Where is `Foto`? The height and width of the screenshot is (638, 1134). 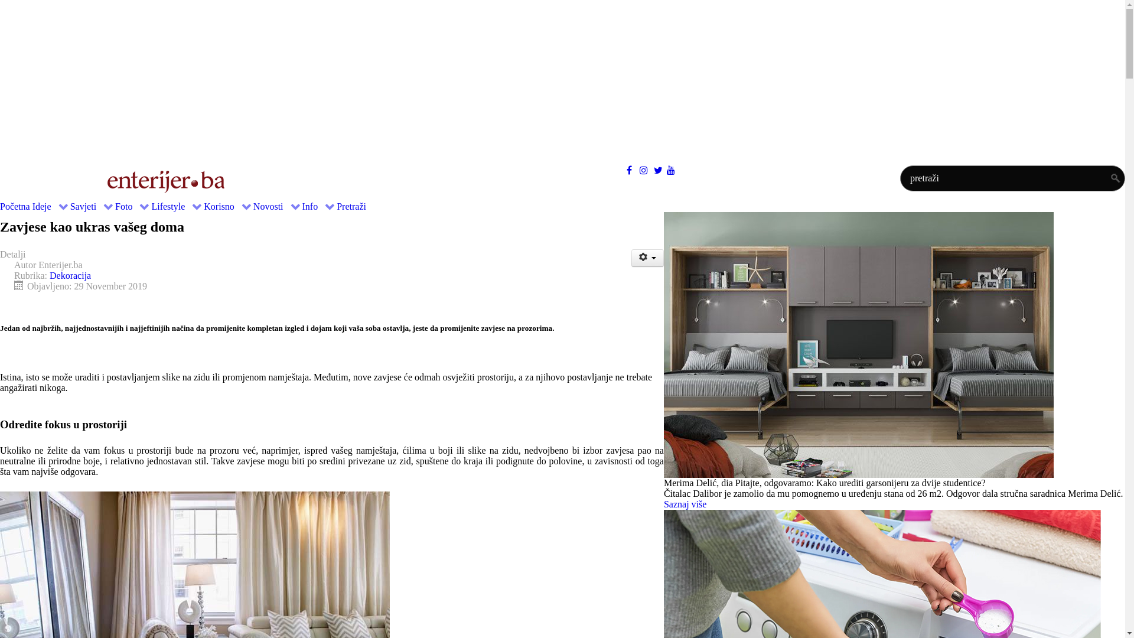
Foto is located at coordinates (132, 207).